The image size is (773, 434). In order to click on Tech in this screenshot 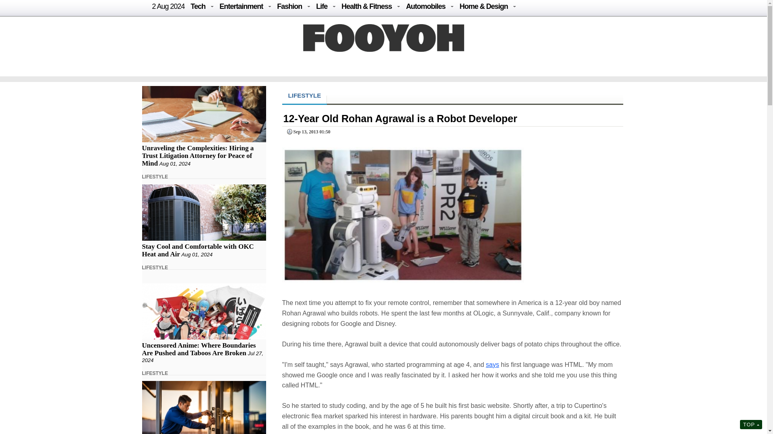, I will do `click(198, 6)`.